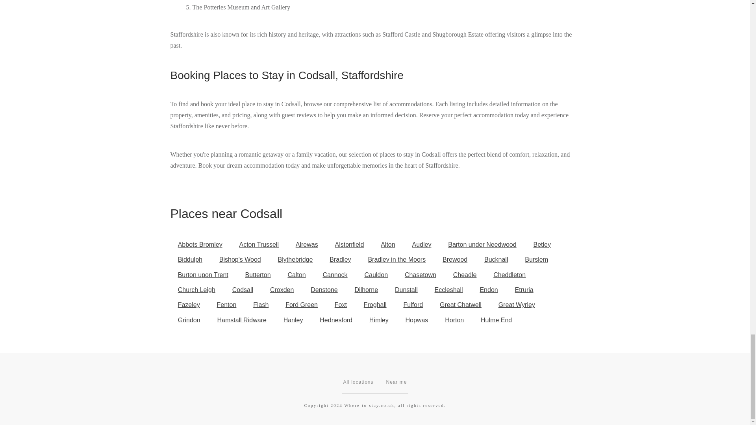 The image size is (756, 425). I want to click on Calton, so click(296, 275).